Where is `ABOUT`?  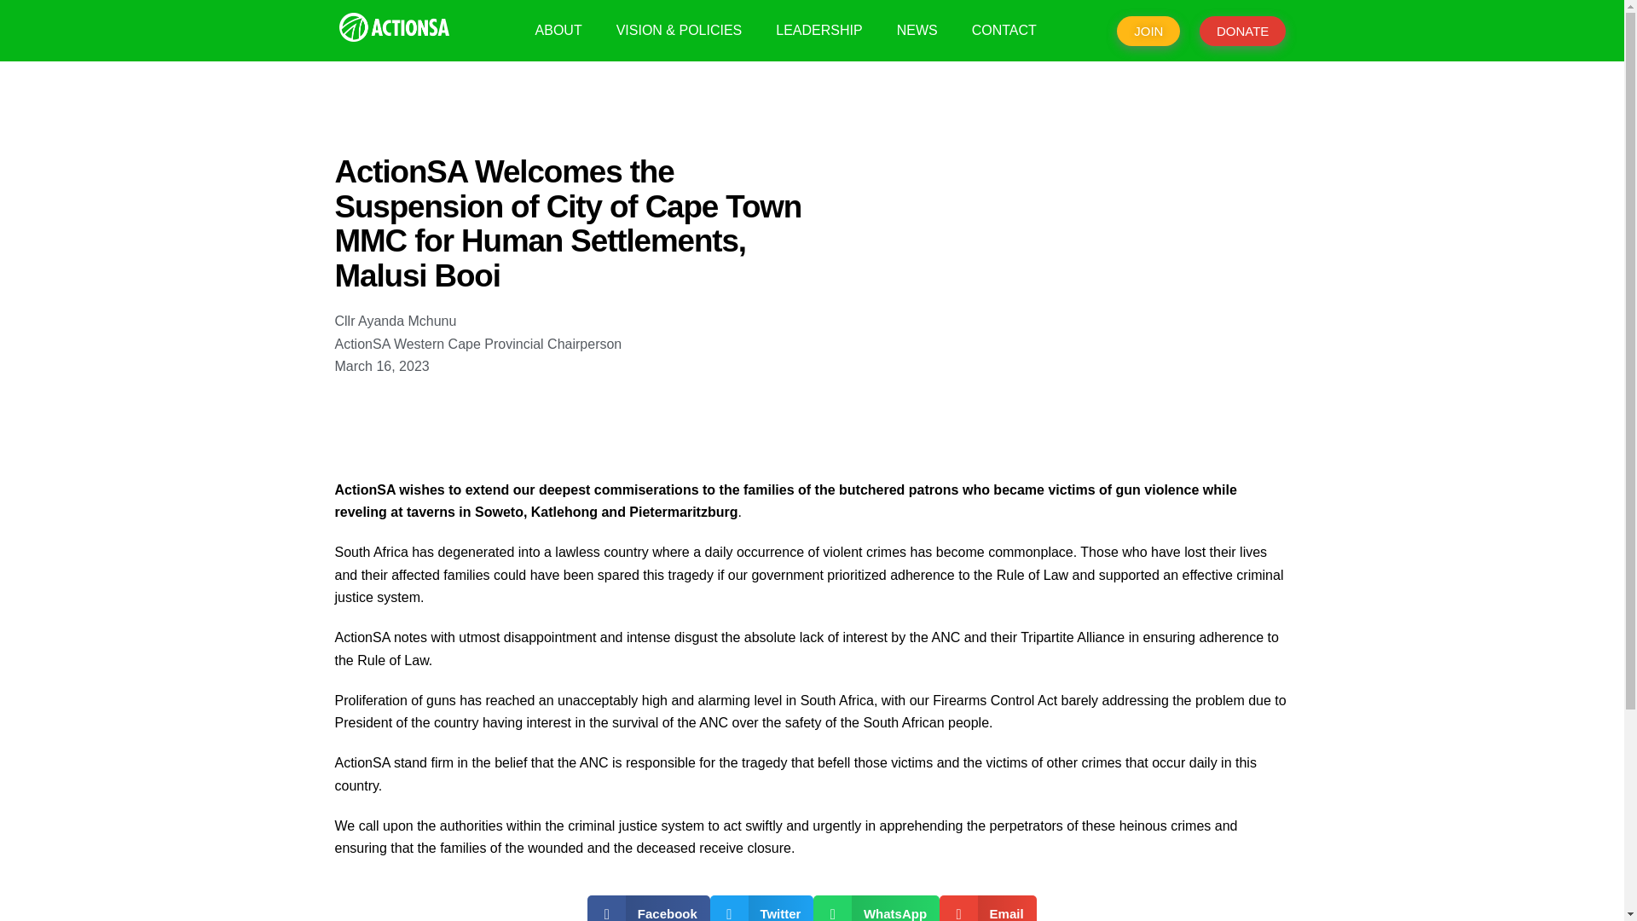
ABOUT is located at coordinates (558, 31).